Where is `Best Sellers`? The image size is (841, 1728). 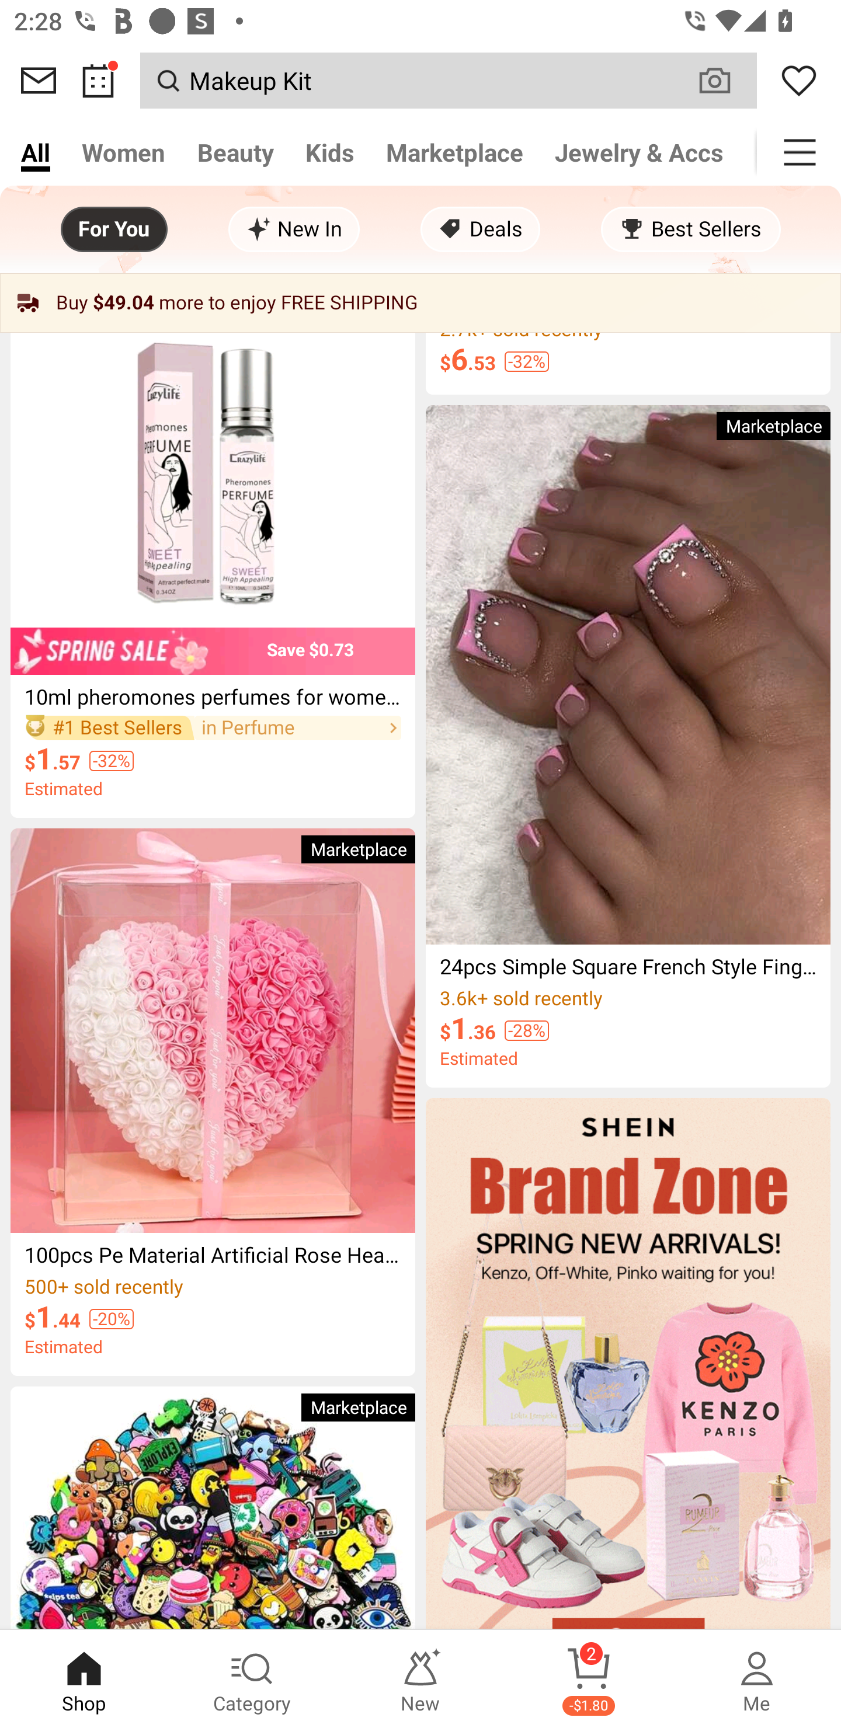 Best Sellers is located at coordinates (690, 229).